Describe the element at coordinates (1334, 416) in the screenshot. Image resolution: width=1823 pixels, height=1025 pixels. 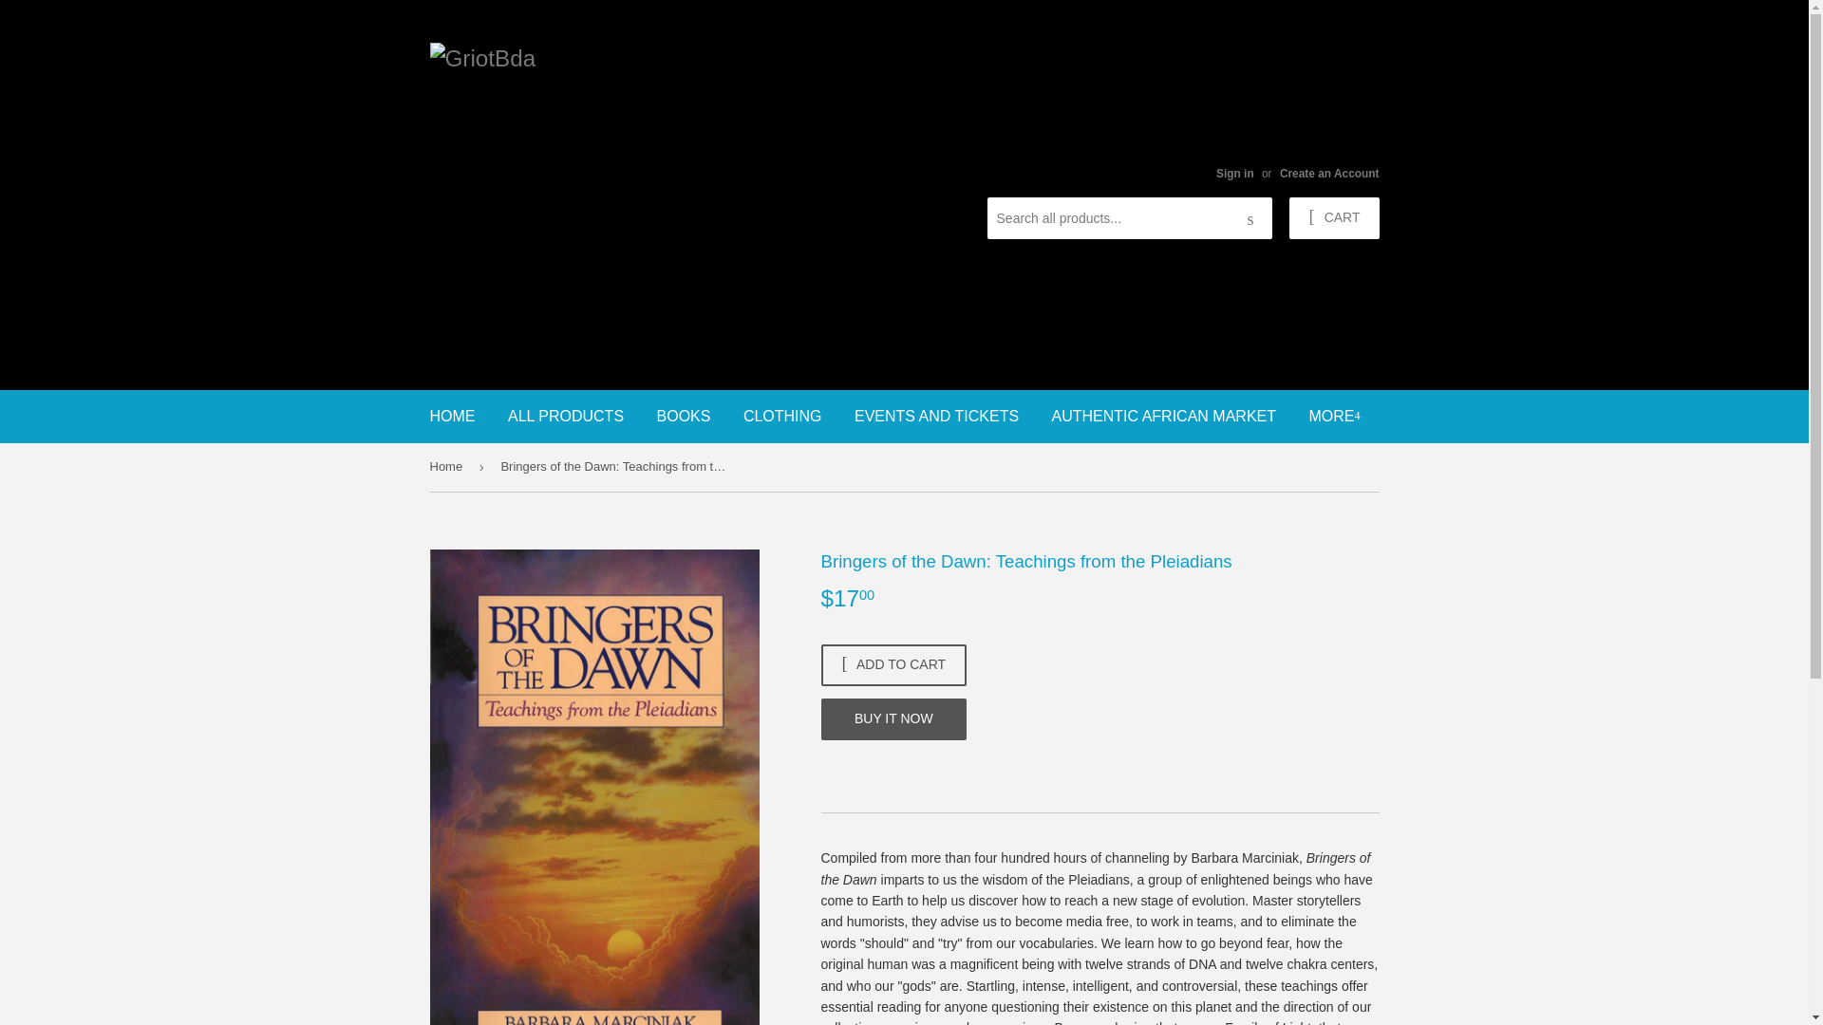
I see `MORE` at that location.